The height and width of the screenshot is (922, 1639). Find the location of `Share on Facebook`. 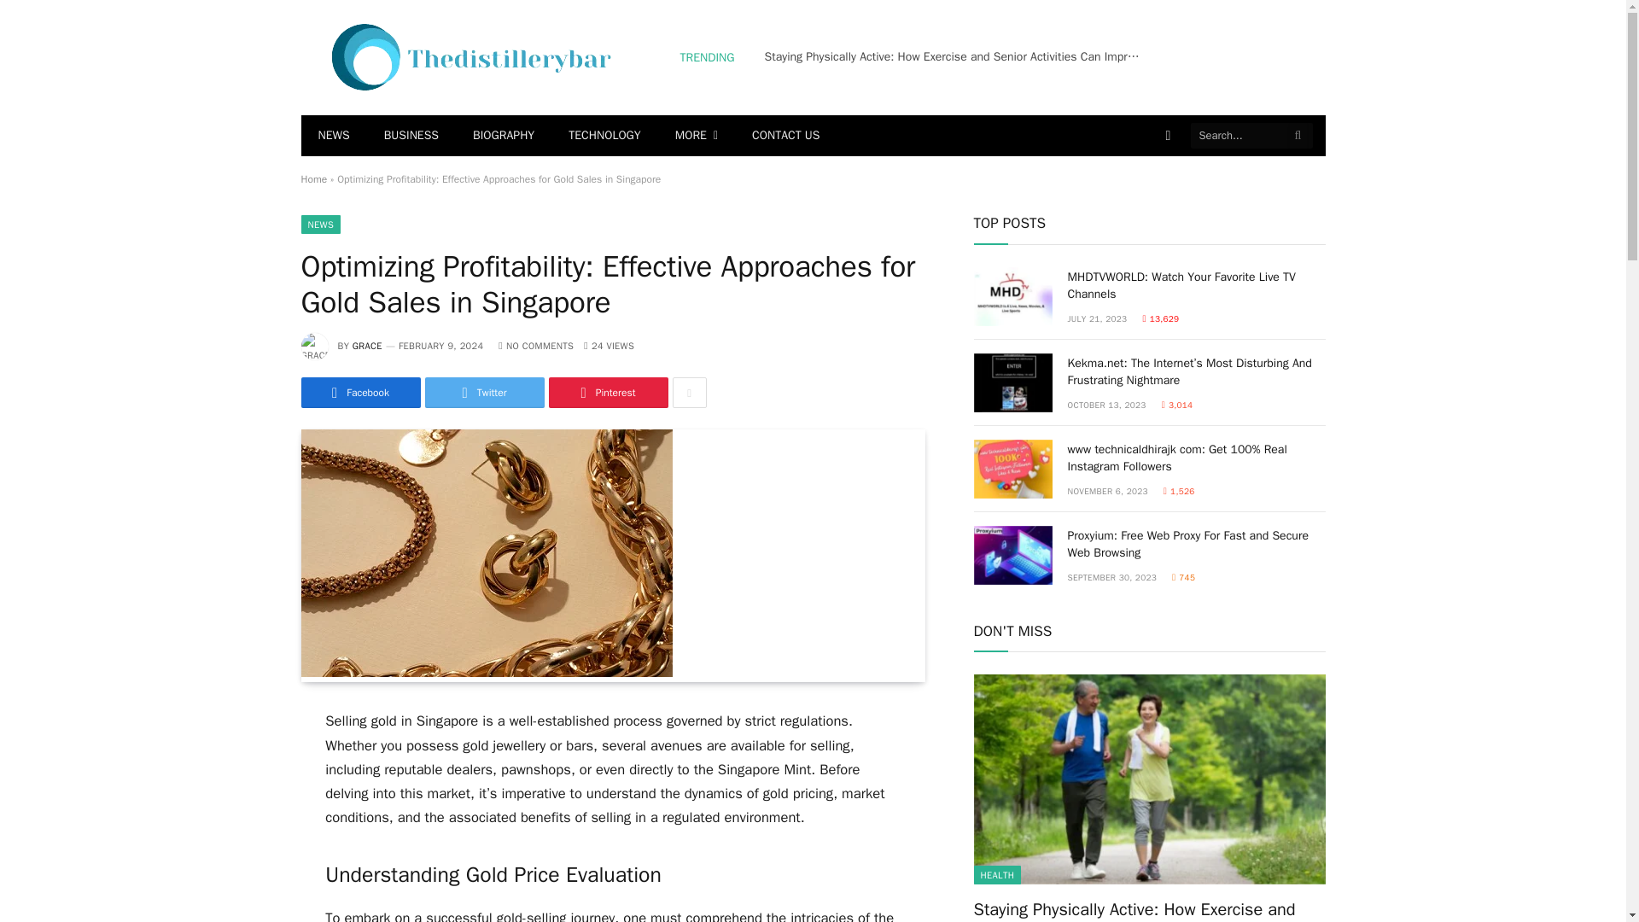

Share on Facebook is located at coordinates (359, 393).